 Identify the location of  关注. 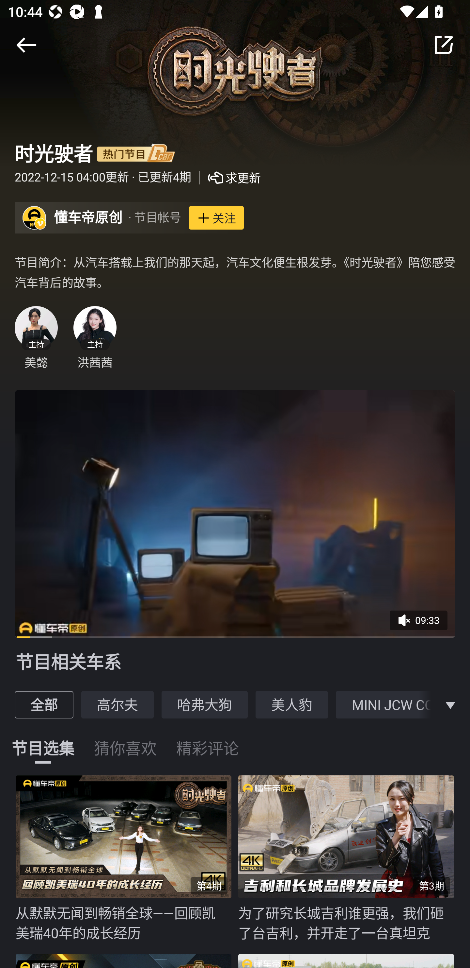
(216, 218).